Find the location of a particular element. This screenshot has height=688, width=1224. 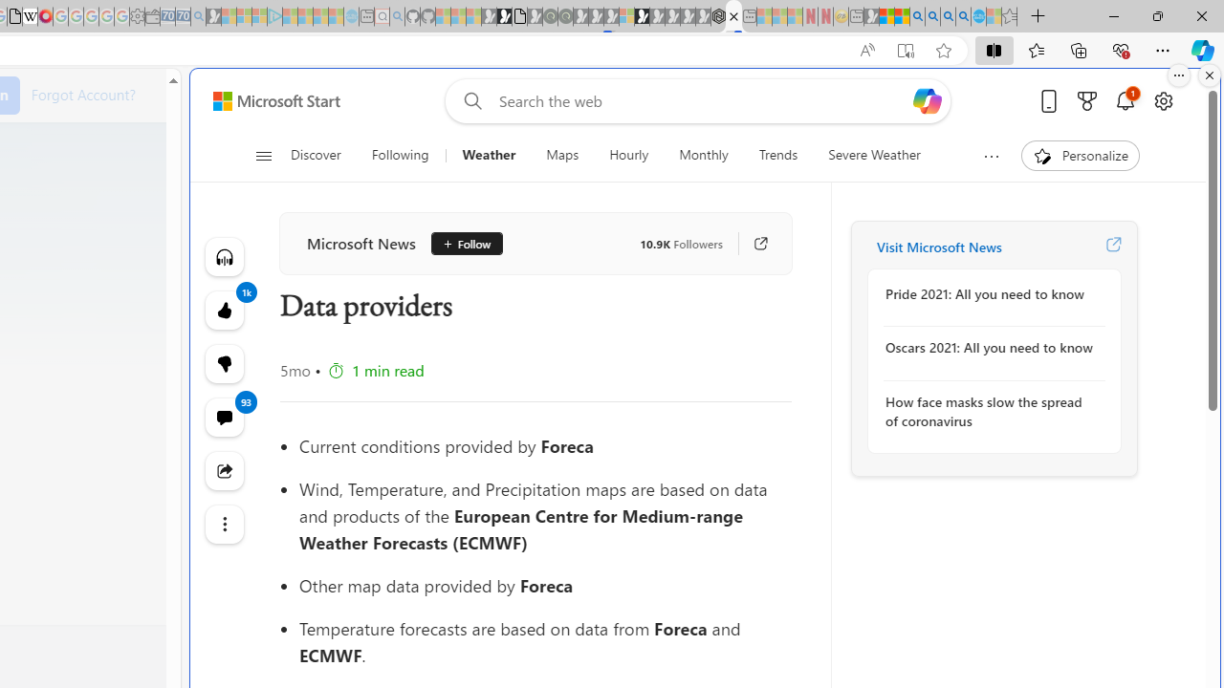

Target page - Wikipedia is located at coordinates (31, 17).